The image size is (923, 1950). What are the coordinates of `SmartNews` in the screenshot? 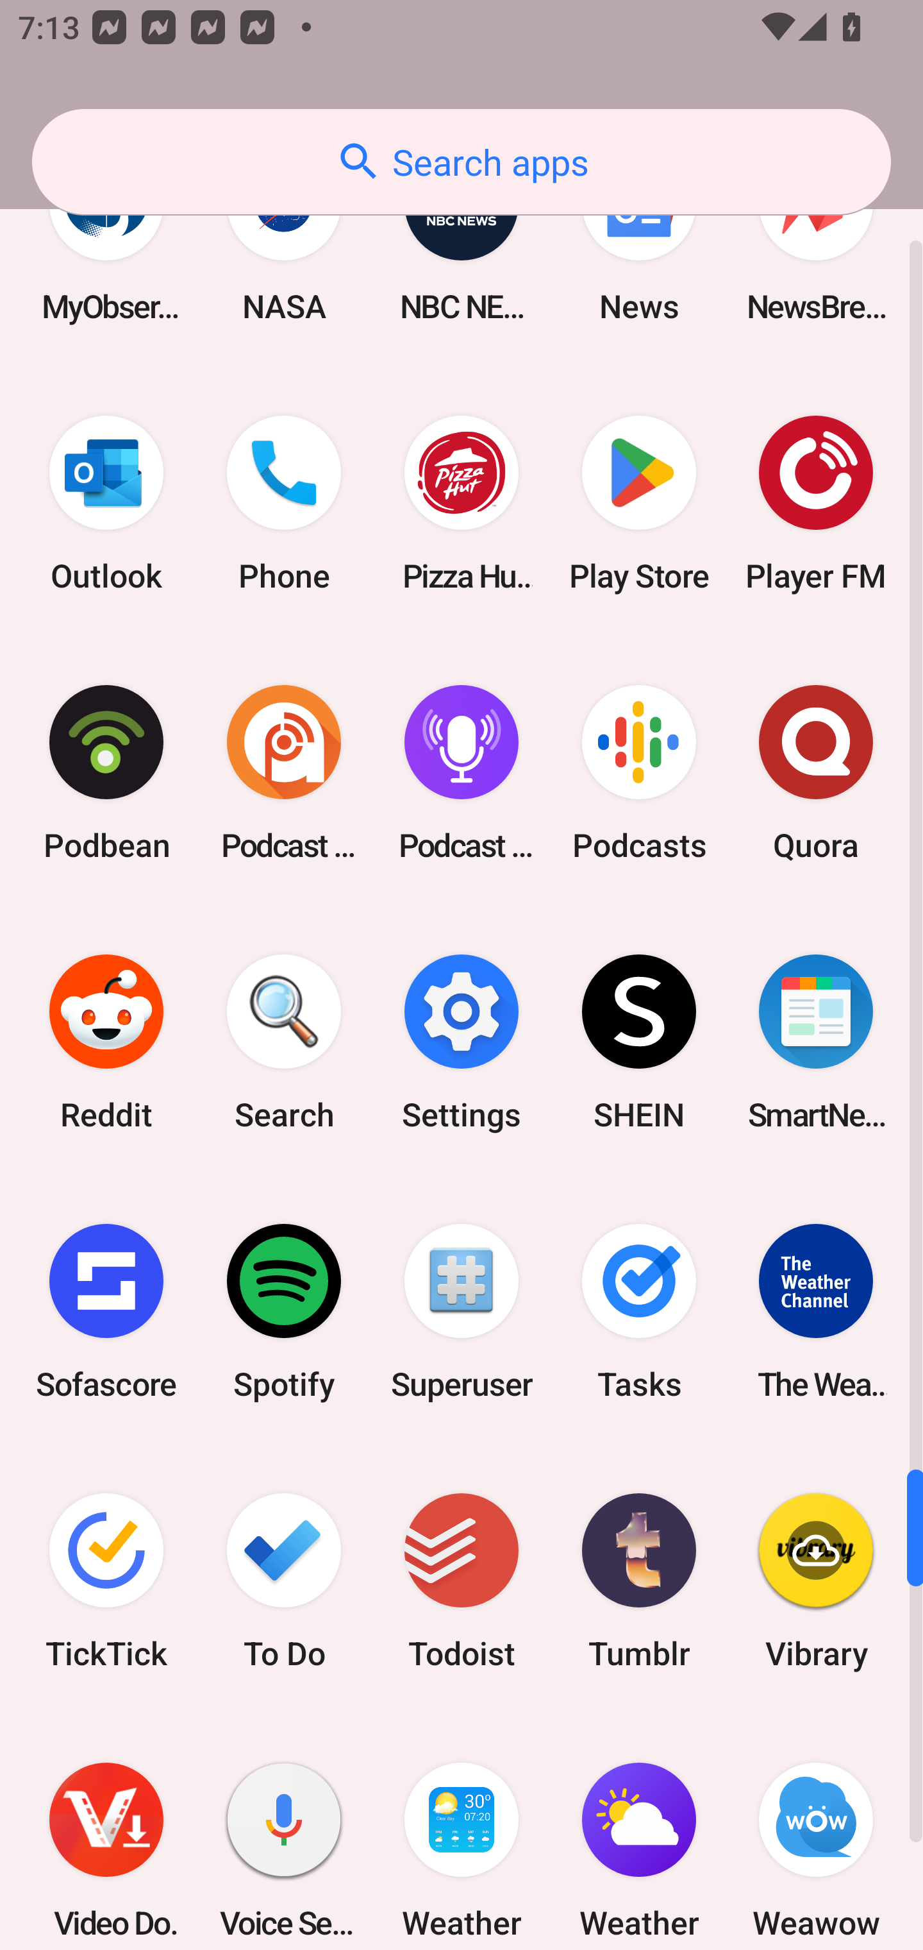 It's located at (816, 1042).